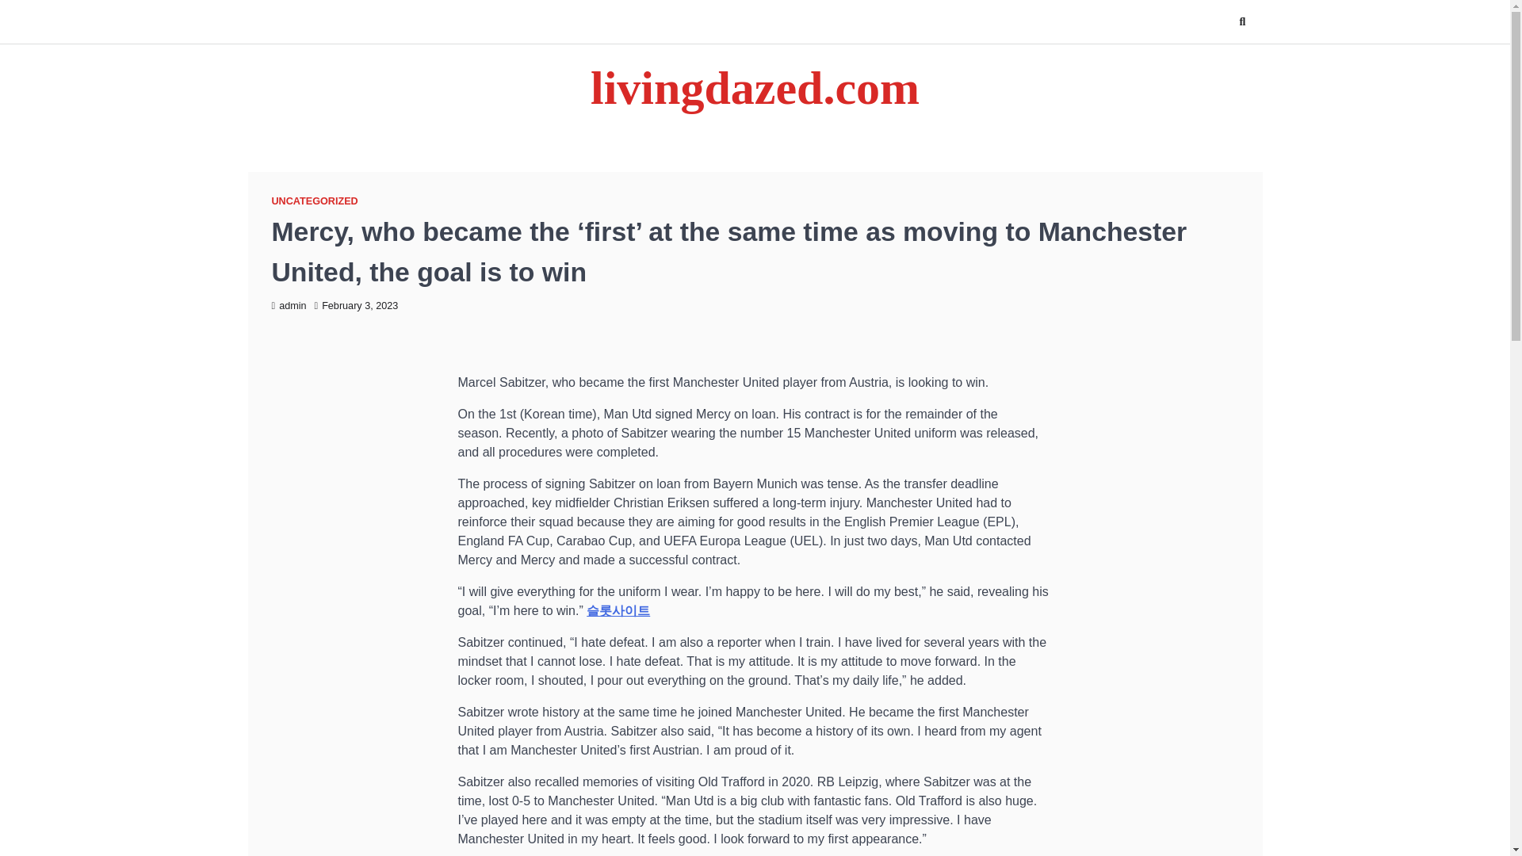  Describe the element at coordinates (1221, 59) in the screenshot. I see `Search` at that location.